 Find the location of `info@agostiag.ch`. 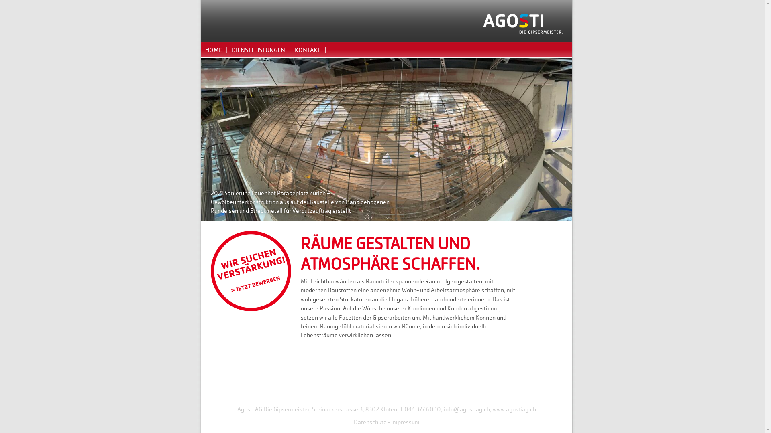

info@agostiag.ch is located at coordinates (467, 409).